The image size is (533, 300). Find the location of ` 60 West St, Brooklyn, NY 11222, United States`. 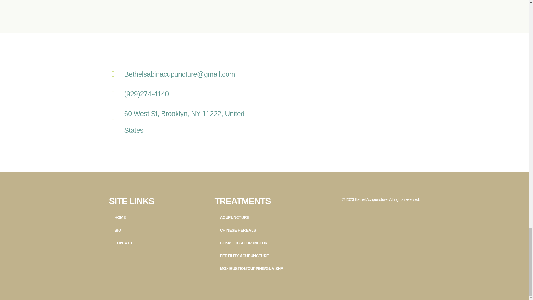

 60 West St, Brooklyn, NY 11222, United States is located at coordinates (342, 102).